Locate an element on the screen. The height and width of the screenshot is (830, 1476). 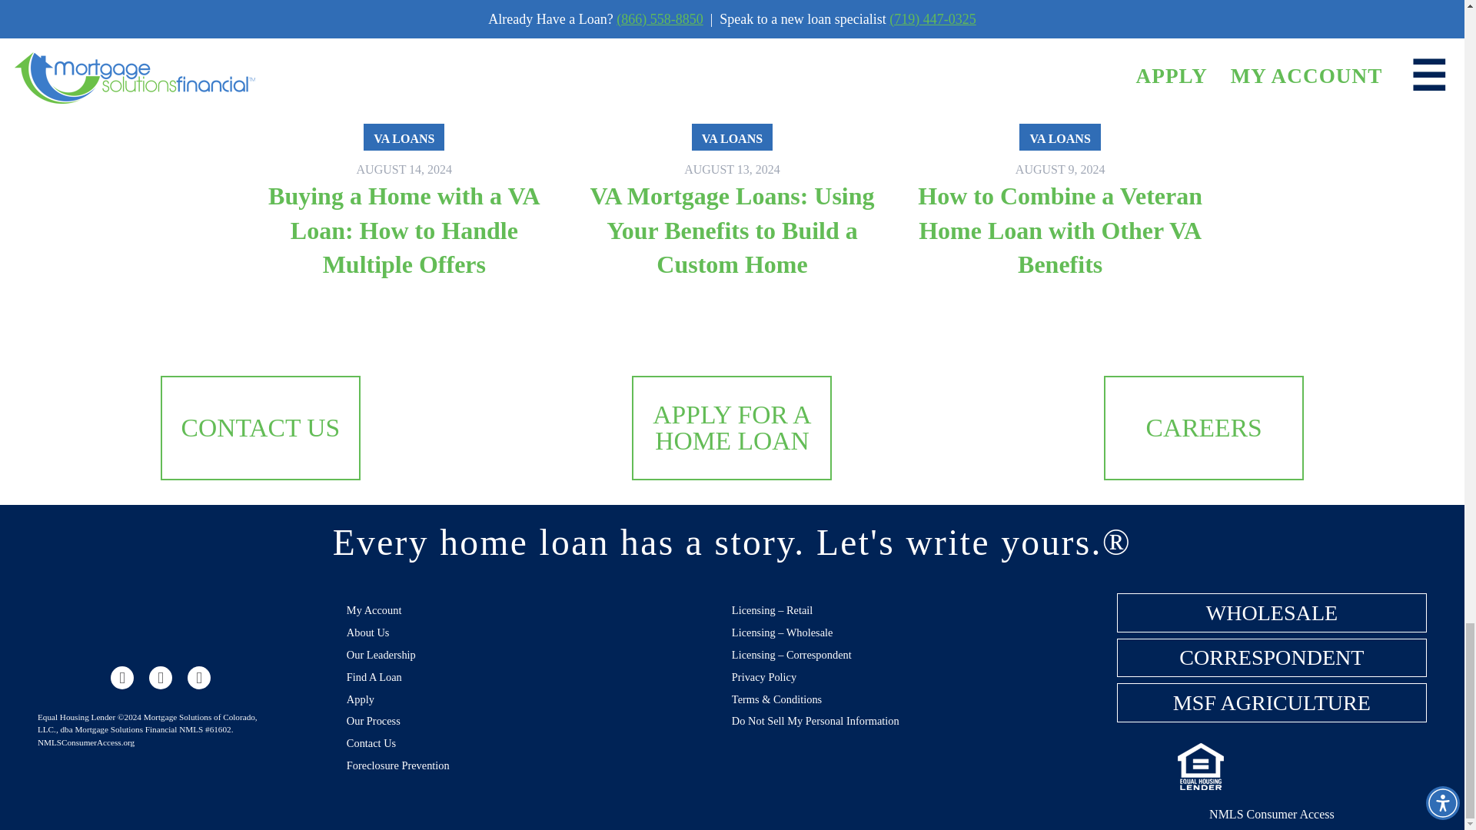
APPLY FOR A HOME LOAN is located at coordinates (731, 428).